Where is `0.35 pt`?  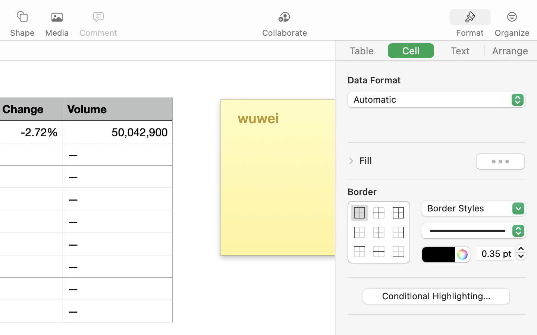 0.35 pt is located at coordinates (496, 253).